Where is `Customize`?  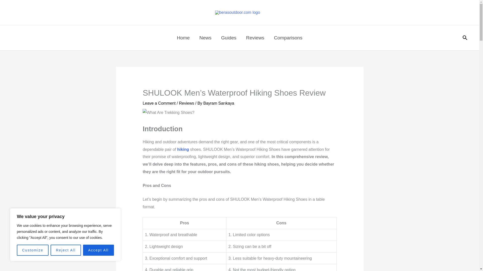
Customize is located at coordinates (33, 250).